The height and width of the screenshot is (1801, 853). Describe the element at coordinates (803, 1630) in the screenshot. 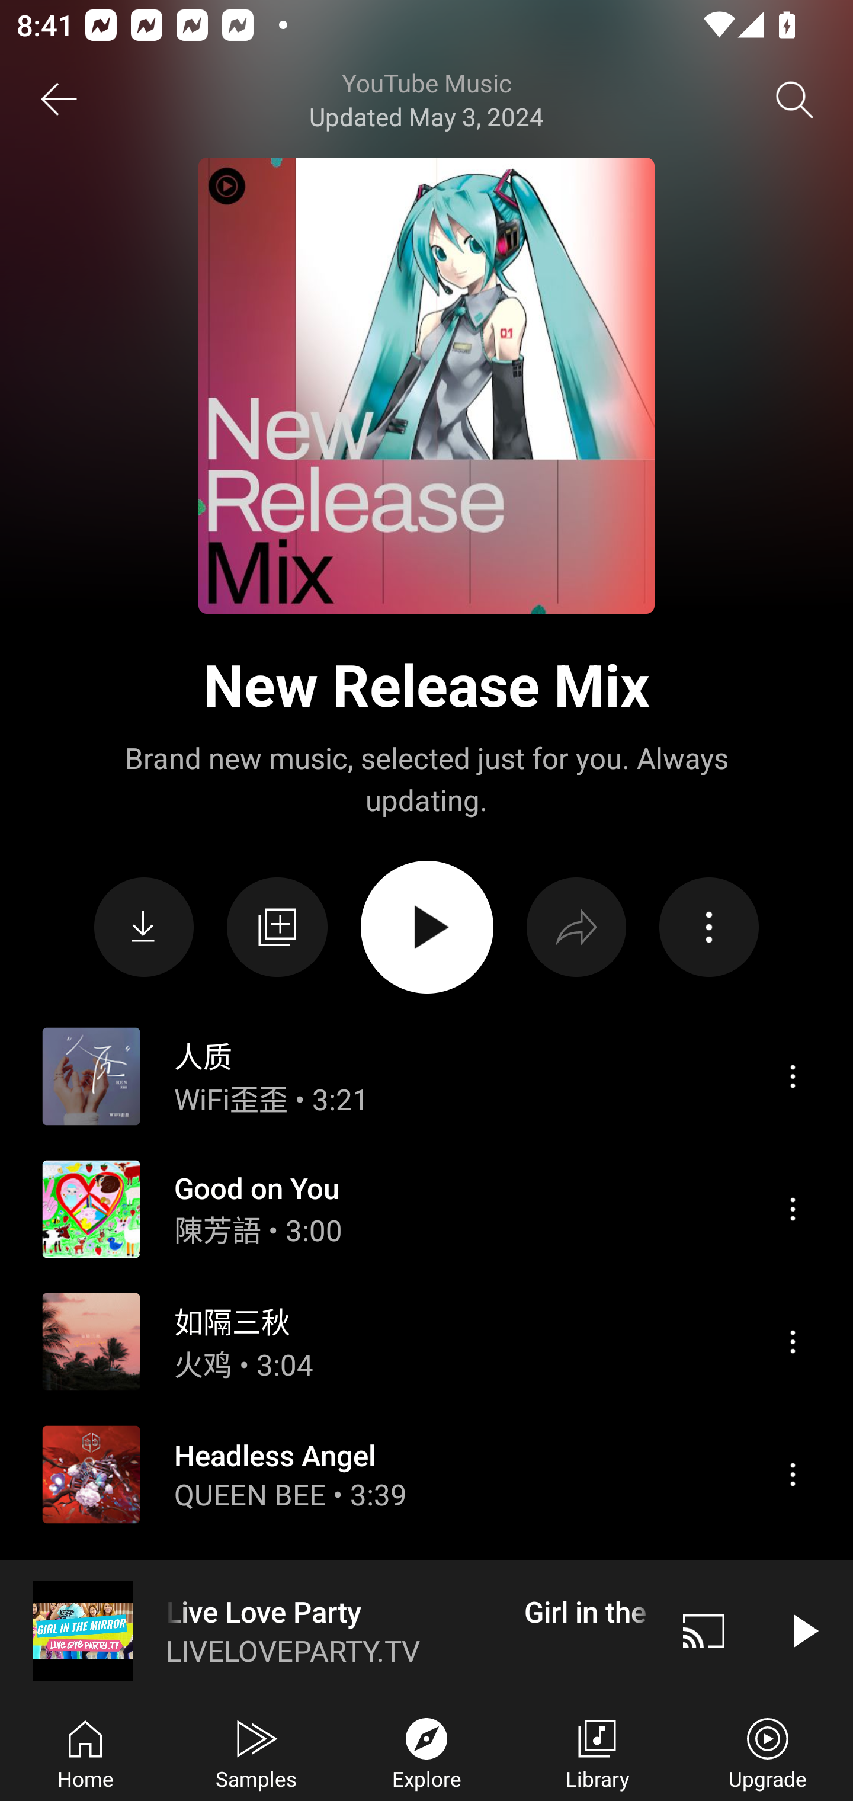

I see `Play video` at that location.